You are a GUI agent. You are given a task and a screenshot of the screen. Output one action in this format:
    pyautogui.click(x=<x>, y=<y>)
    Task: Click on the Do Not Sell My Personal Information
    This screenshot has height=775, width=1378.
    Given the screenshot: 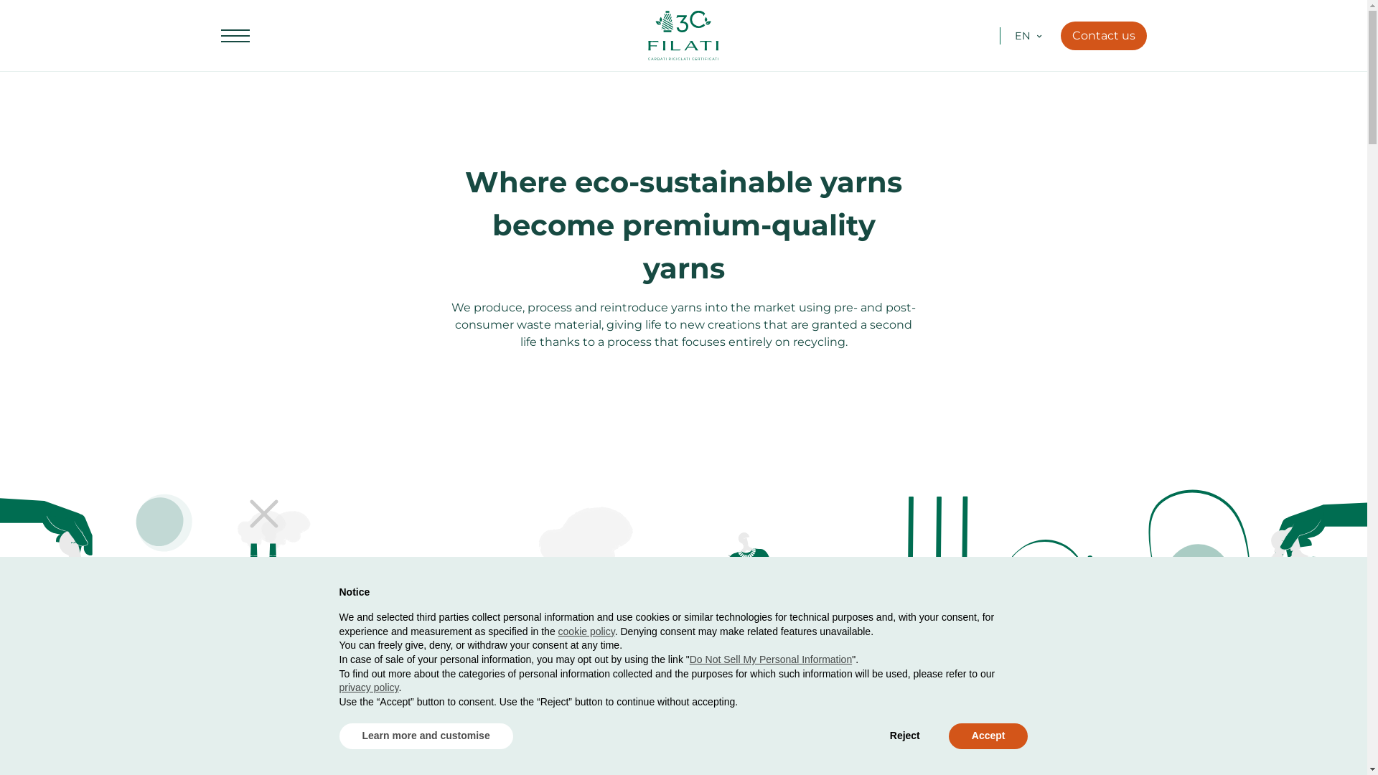 What is the action you would take?
    pyautogui.click(x=771, y=659)
    